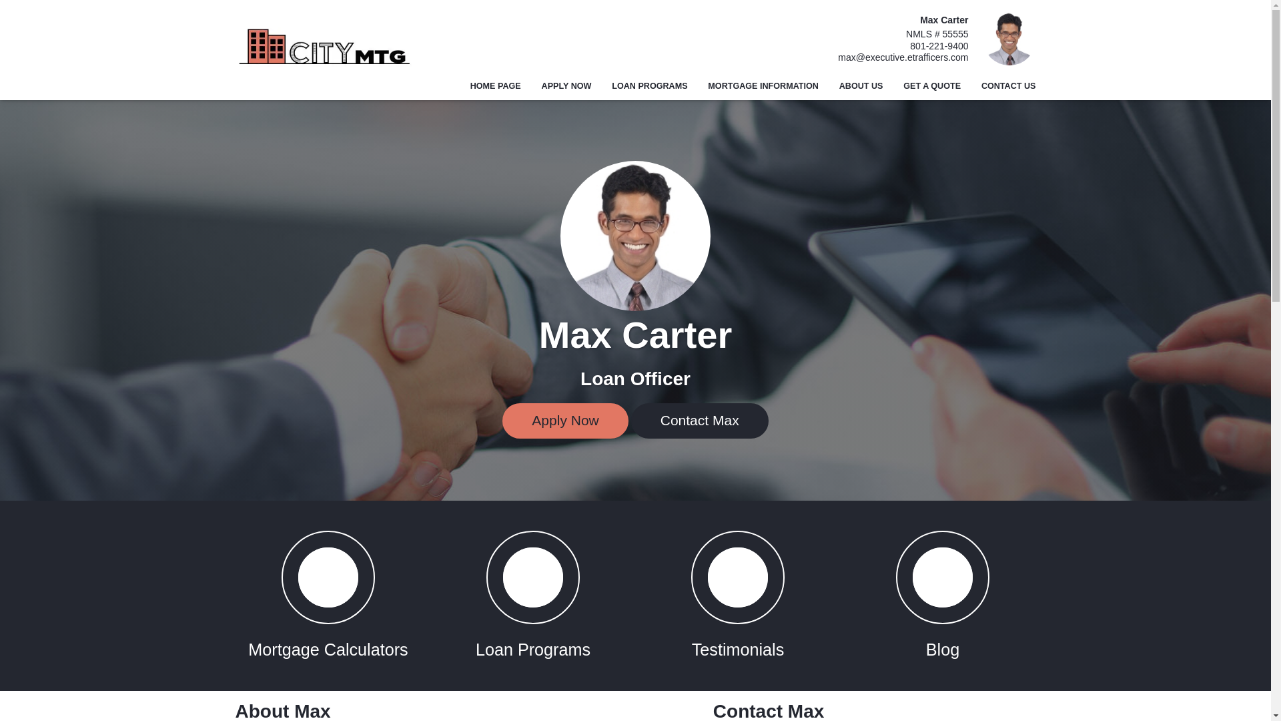  Describe the element at coordinates (763, 87) in the screenshot. I see `MORTGAGE INFORMATION` at that location.